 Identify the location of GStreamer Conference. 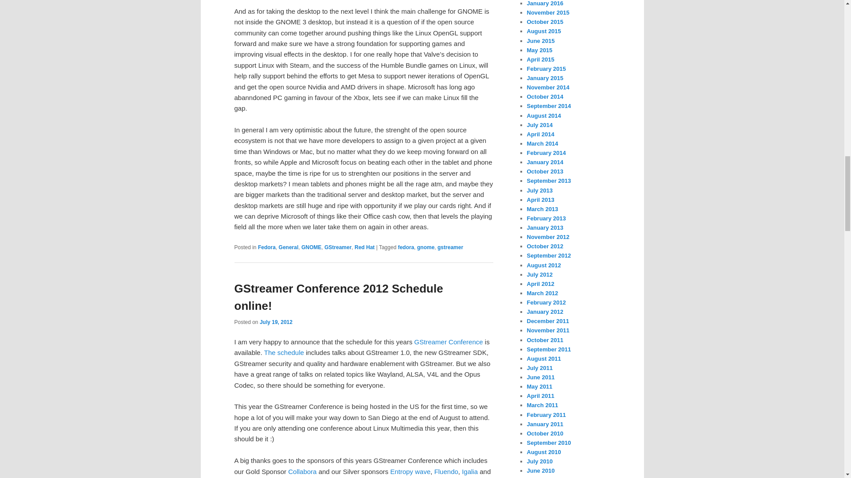
(449, 342).